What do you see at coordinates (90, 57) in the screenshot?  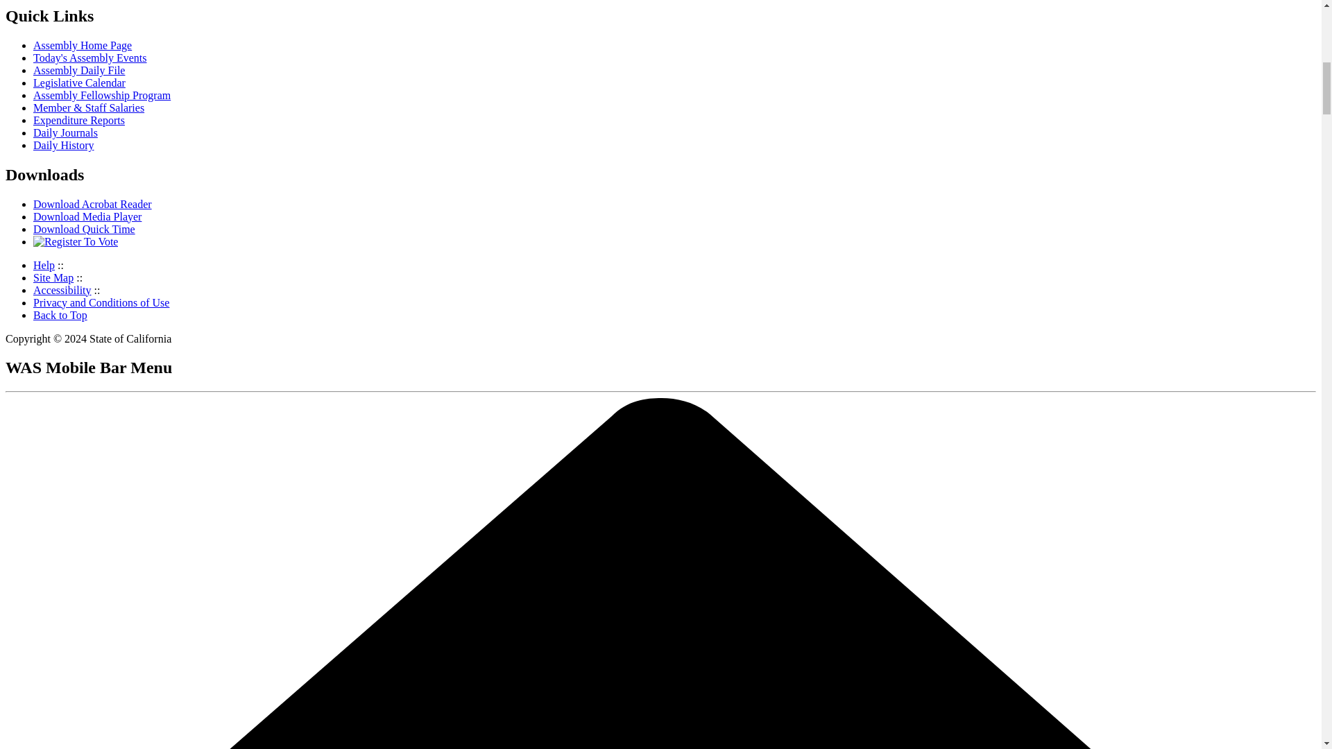 I see `Today's Assembly Events` at bounding box center [90, 57].